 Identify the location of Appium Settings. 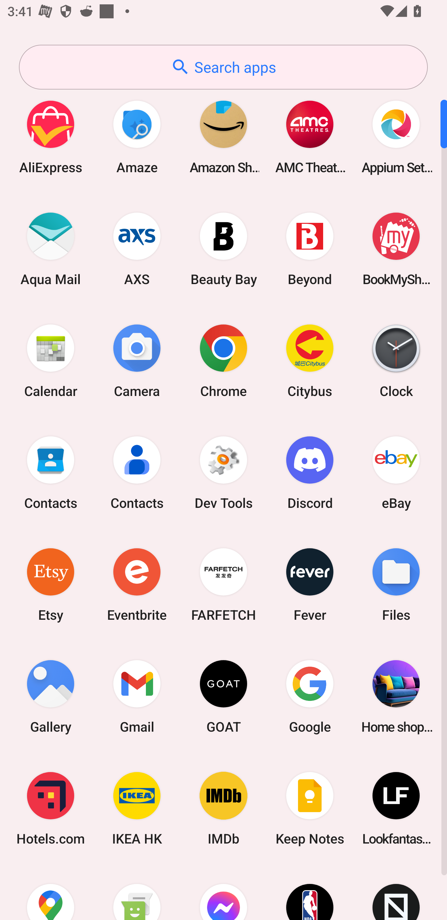
(396, 137).